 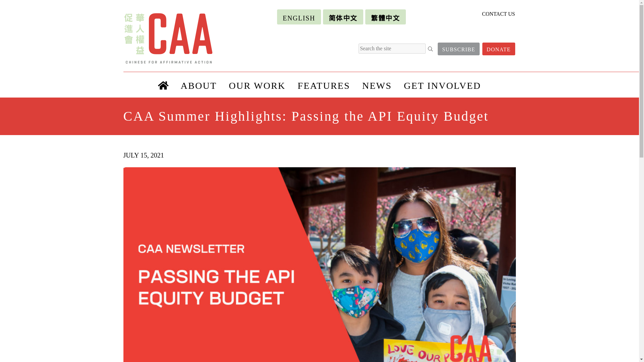 I want to click on CAA, so click(x=171, y=38).